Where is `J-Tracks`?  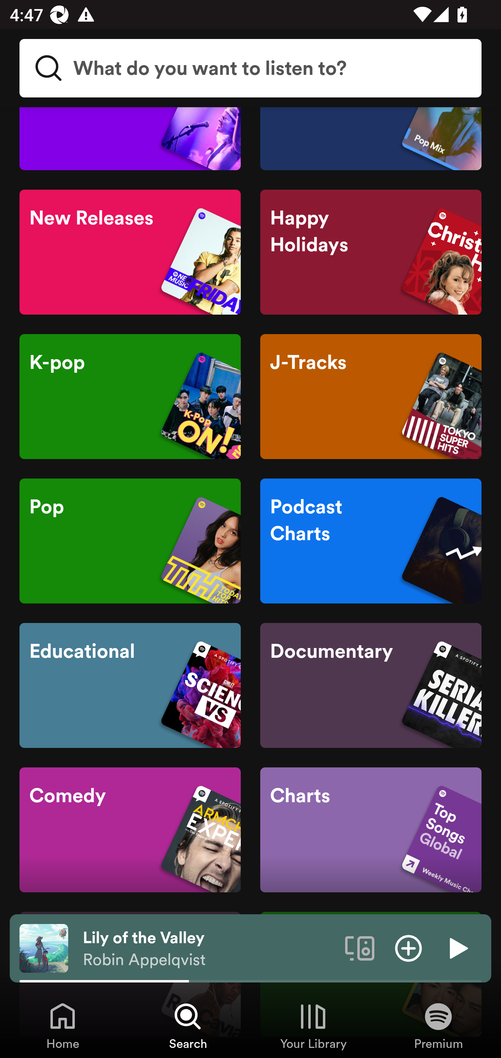 J-Tracks is located at coordinates (371, 397).